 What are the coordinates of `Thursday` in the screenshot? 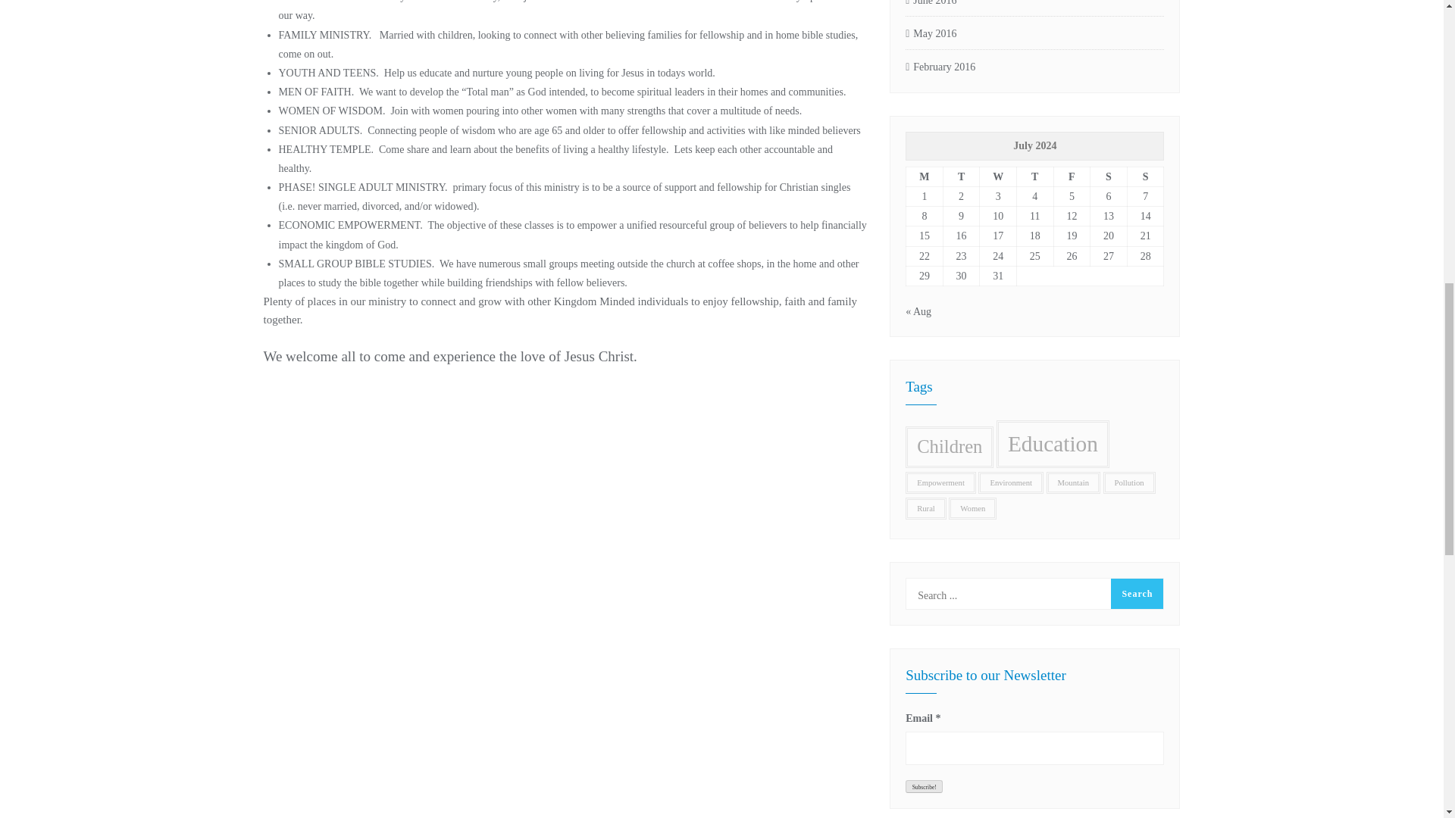 It's located at (1034, 176).